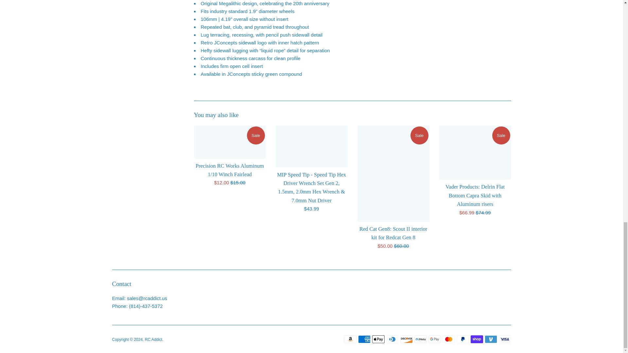 This screenshot has height=353, width=628. What do you see at coordinates (378, 339) in the screenshot?
I see `Apple Pay` at bounding box center [378, 339].